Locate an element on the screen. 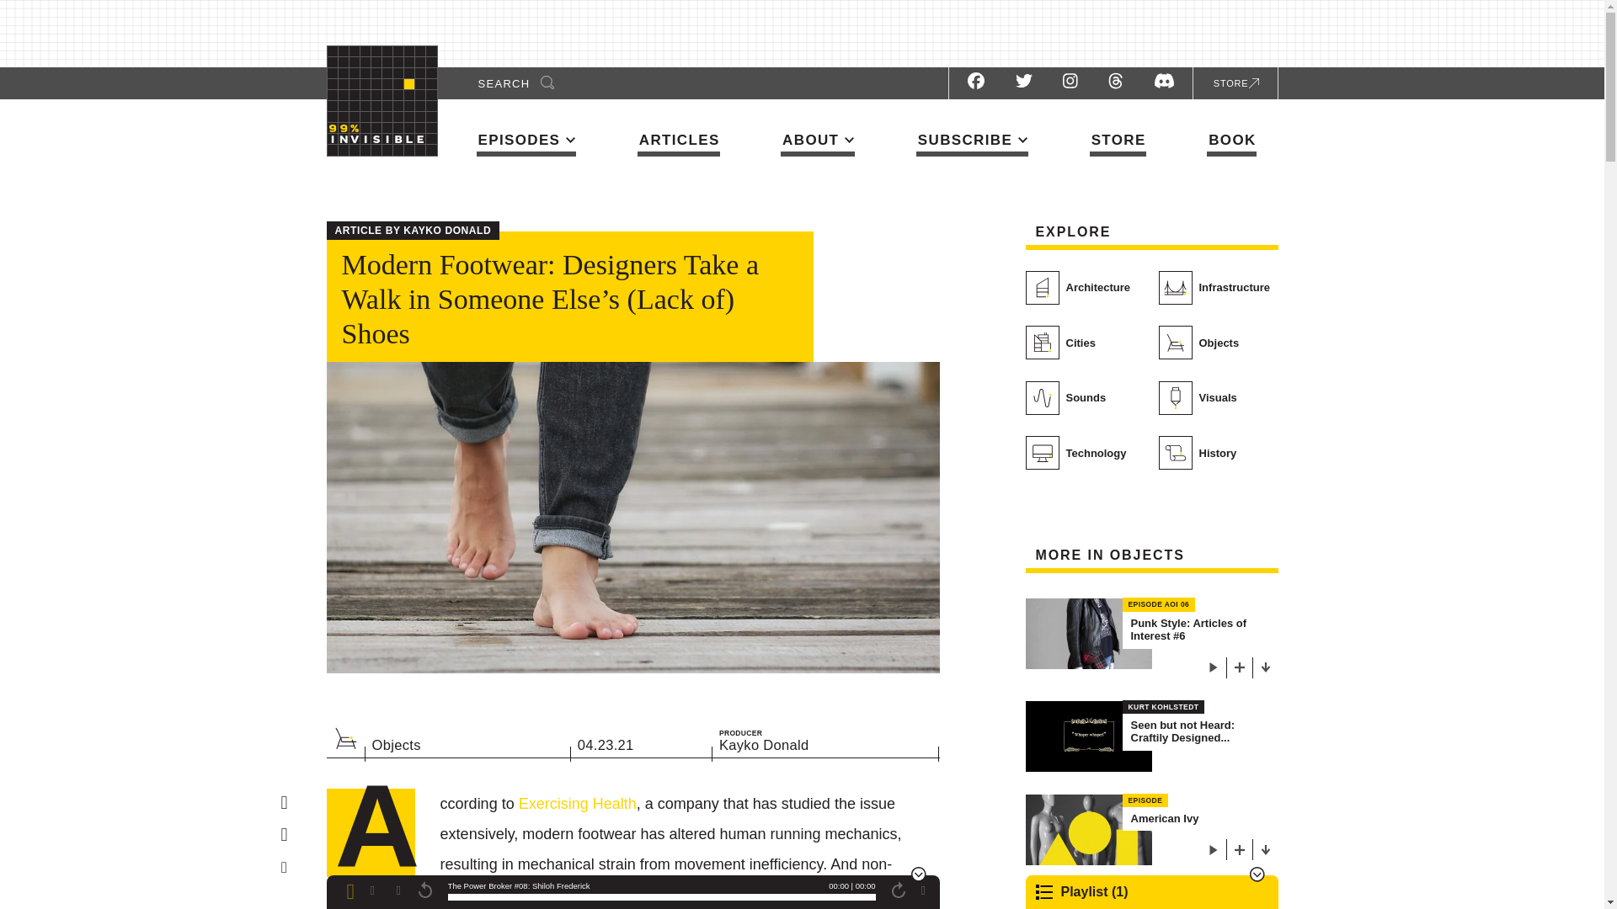 The width and height of the screenshot is (1617, 909). ABOUT is located at coordinates (818, 143).